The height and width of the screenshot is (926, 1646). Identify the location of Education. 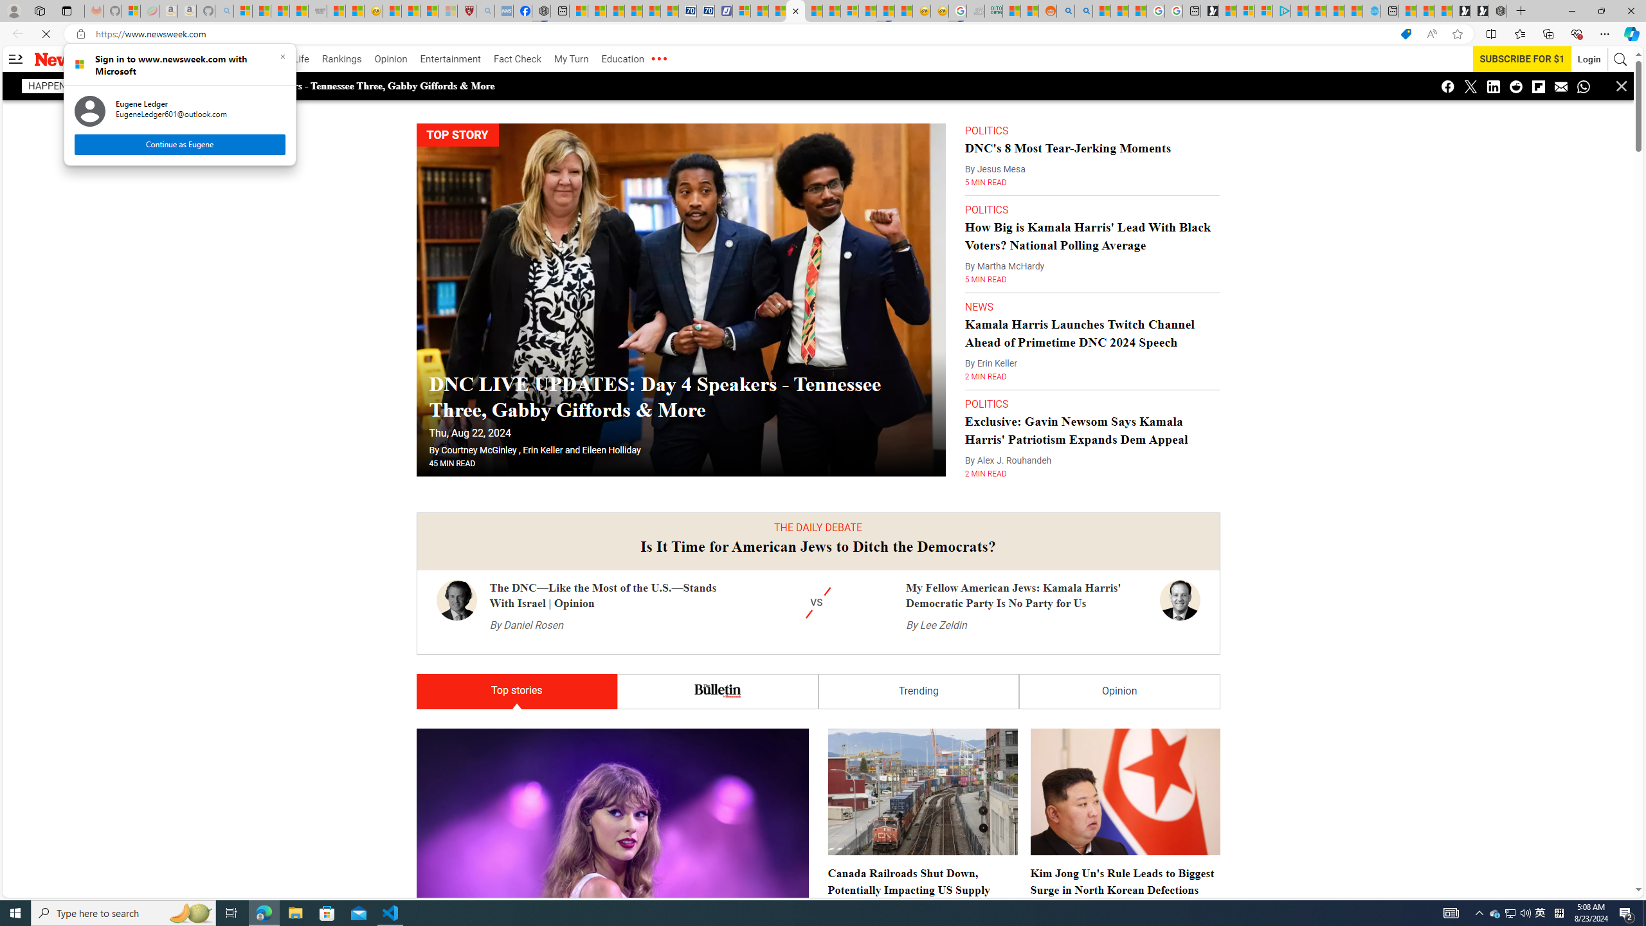
(622, 59).